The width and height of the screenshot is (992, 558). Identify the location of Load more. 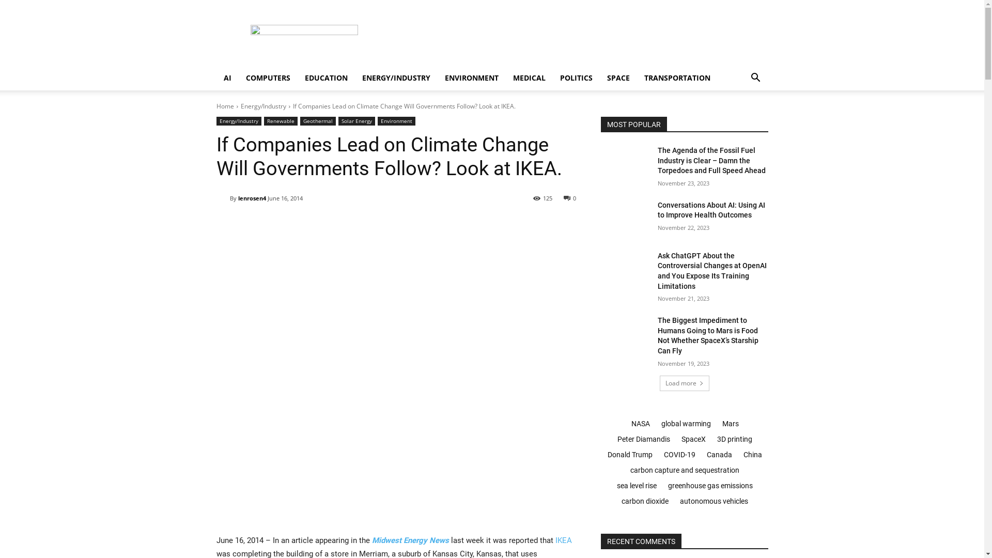
(684, 383).